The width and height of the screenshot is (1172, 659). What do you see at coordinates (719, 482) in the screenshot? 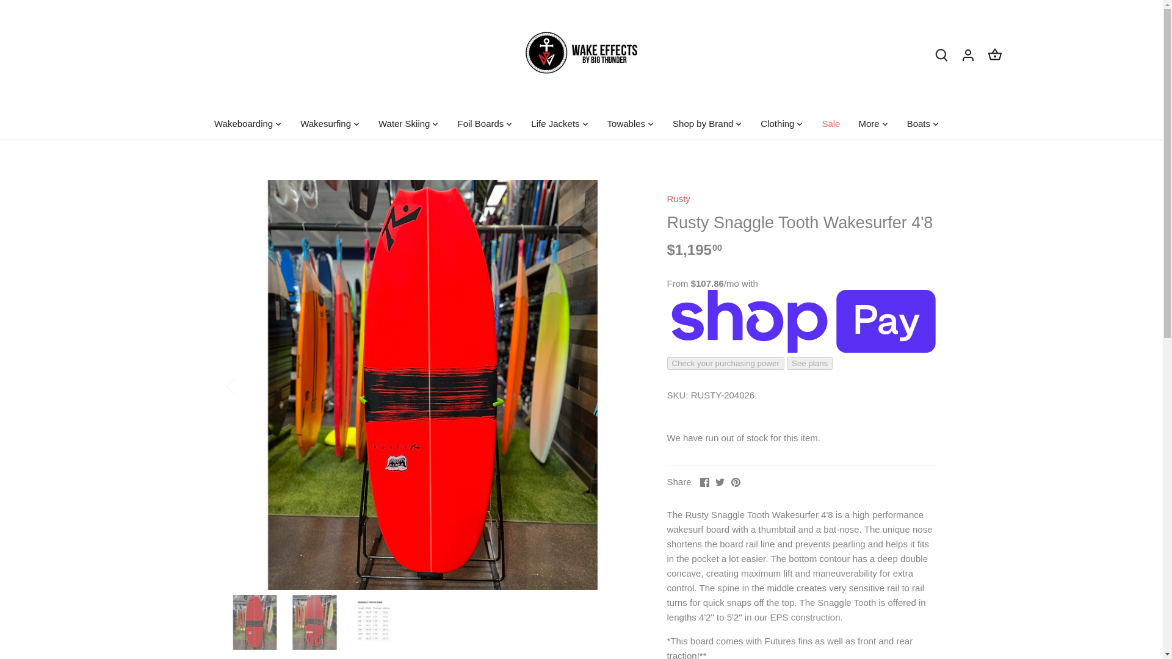
I see `Twitter` at bounding box center [719, 482].